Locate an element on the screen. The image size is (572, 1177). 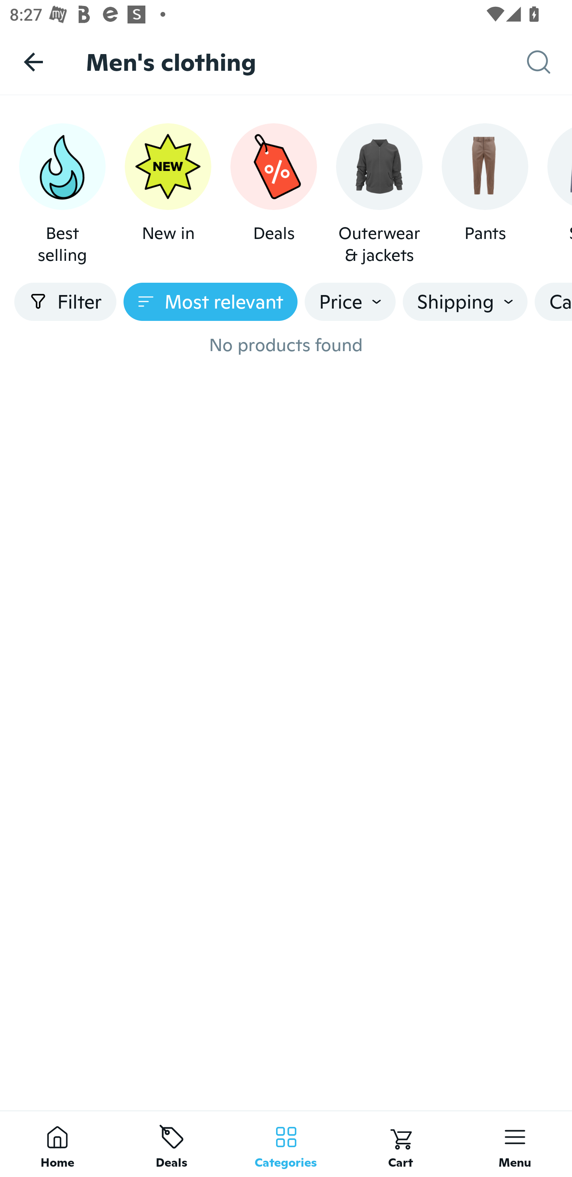
Categories is located at coordinates (286, 1144).